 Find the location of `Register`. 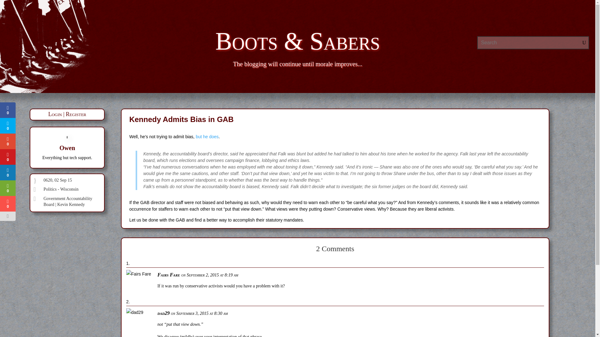

Register is located at coordinates (76, 114).